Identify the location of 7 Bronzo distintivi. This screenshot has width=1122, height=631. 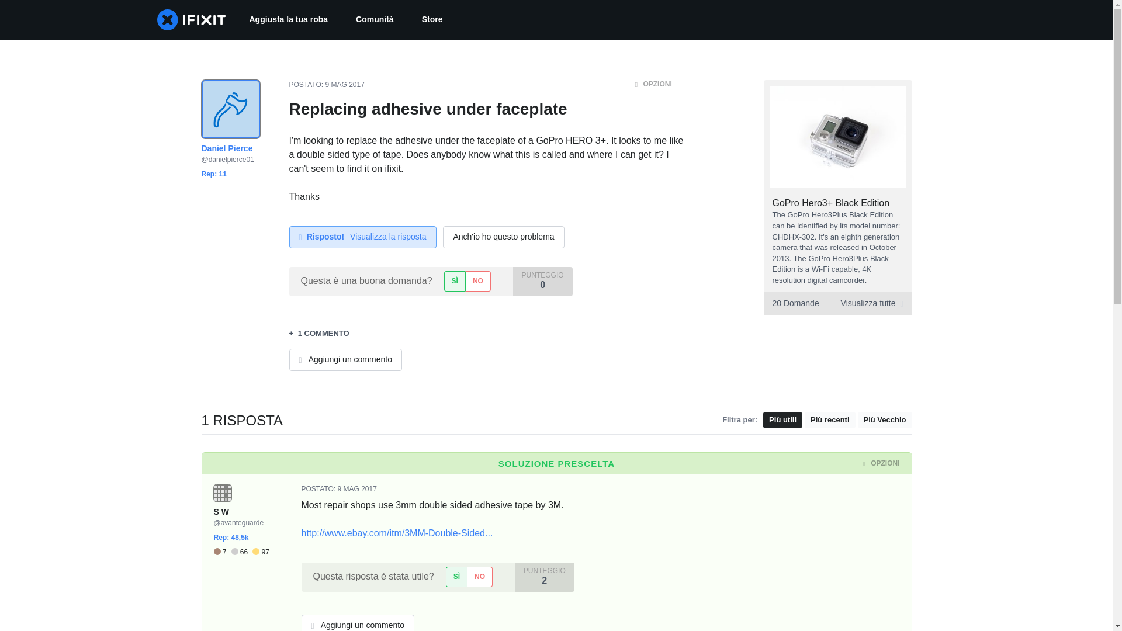
(222, 552).